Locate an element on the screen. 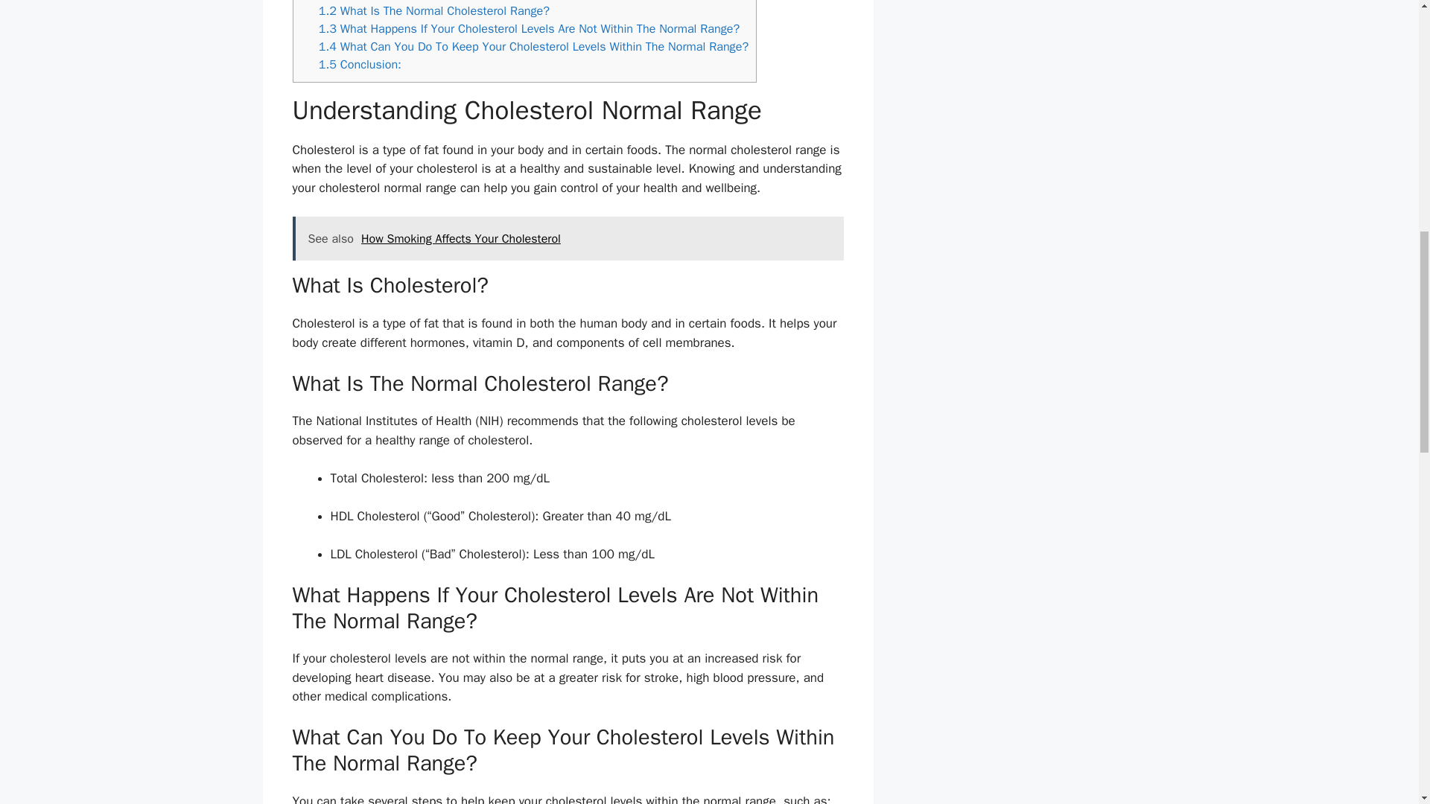  See also  How Smoking Affects Your Cholesterol is located at coordinates (568, 238).